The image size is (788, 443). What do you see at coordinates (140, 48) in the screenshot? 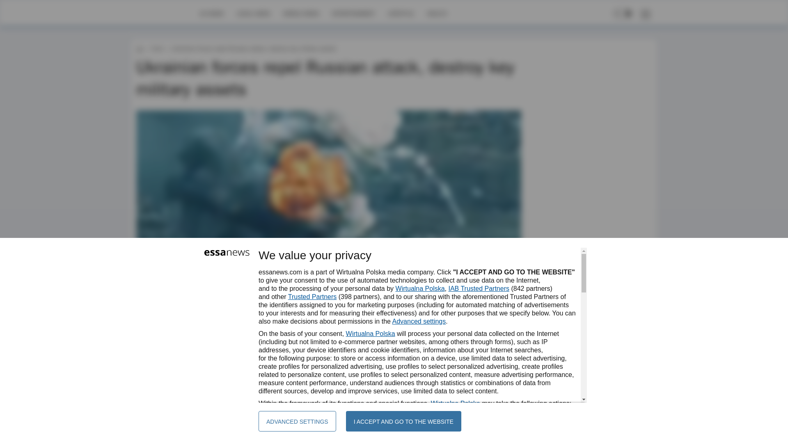
I see `essanews.com` at bounding box center [140, 48].